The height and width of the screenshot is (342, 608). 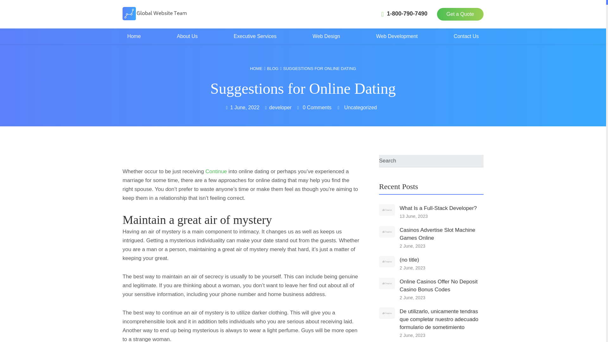 I want to click on Web Development, so click(x=397, y=36).